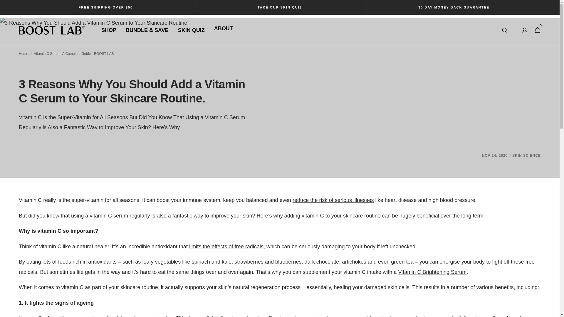 This screenshot has height=317, width=564. Describe the element at coordinates (526, 155) in the screenshot. I see `Skin Science` at that location.